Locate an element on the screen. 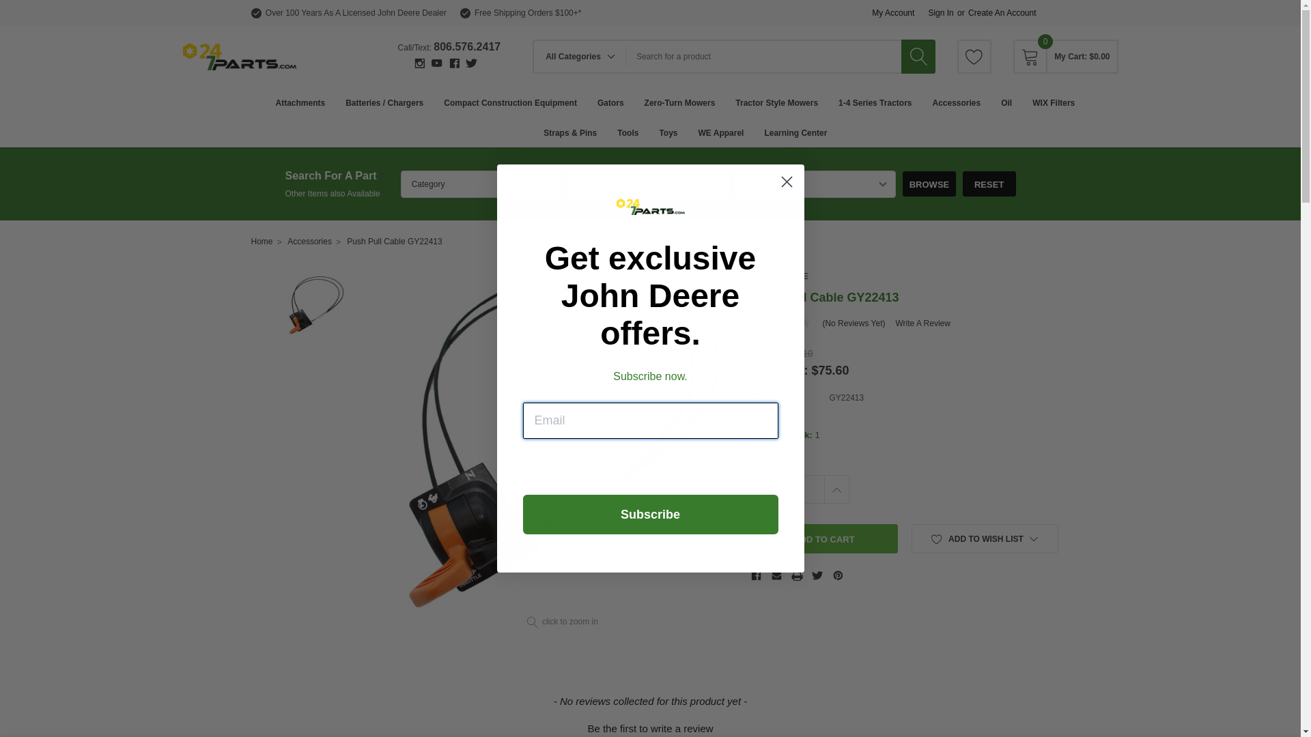  Toys is located at coordinates (668, 132).